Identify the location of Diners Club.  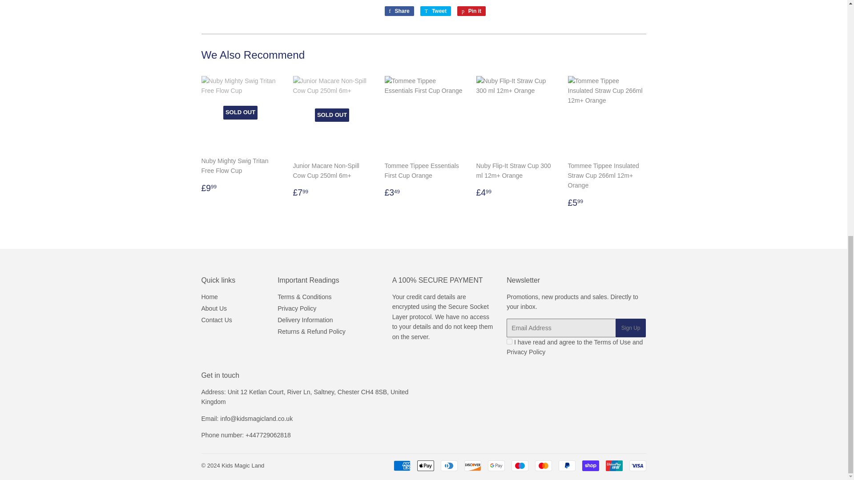
(448, 465).